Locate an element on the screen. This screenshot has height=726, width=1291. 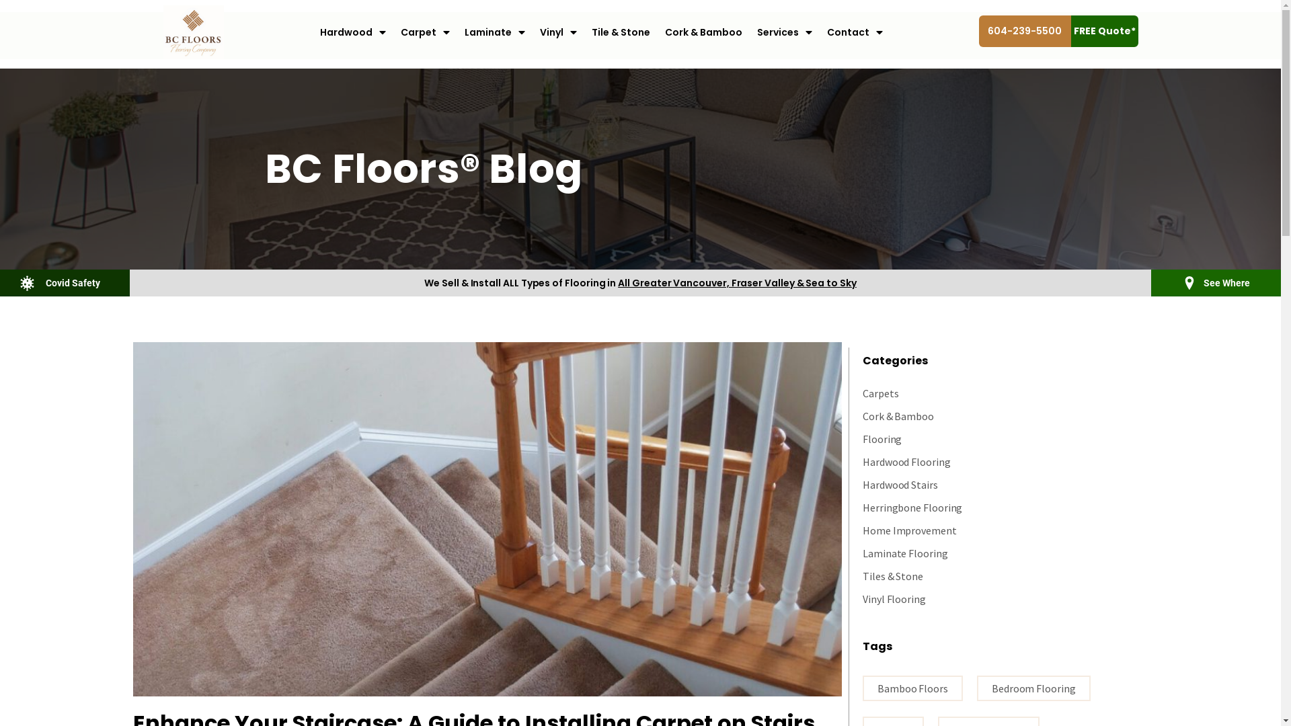
See Where is located at coordinates (1226, 283).